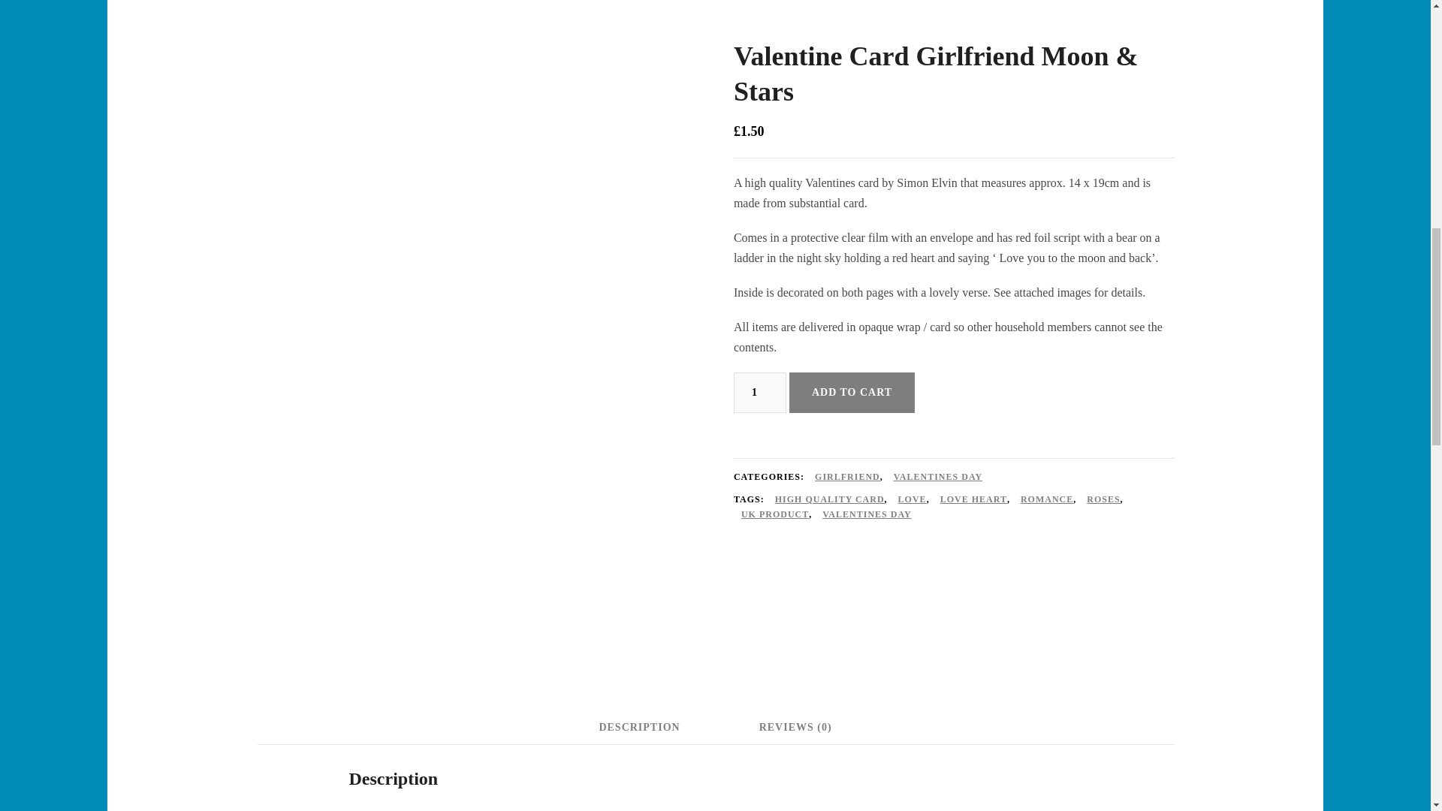 The height and width of the screenshot is (811, 1442). I want to click on VALENTINES DAY, so click(937, 478).